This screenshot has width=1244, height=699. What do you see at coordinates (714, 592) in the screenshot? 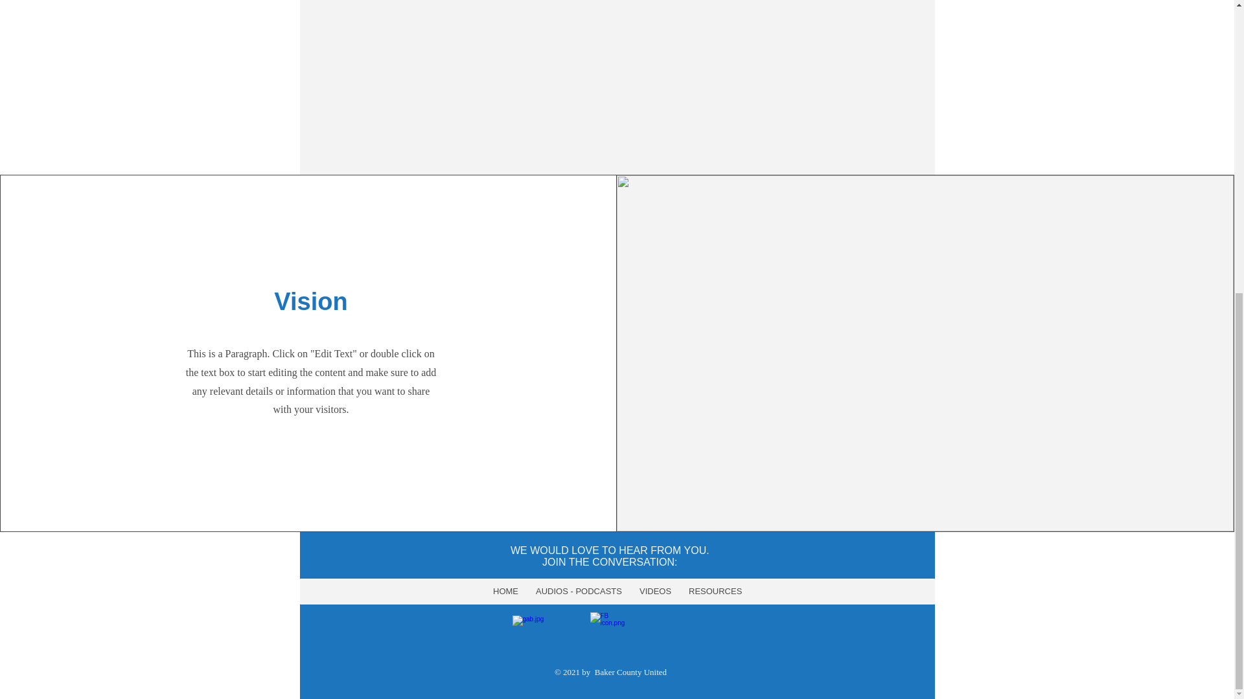
I see `RESOURCES` at bounding box center [714, 592].